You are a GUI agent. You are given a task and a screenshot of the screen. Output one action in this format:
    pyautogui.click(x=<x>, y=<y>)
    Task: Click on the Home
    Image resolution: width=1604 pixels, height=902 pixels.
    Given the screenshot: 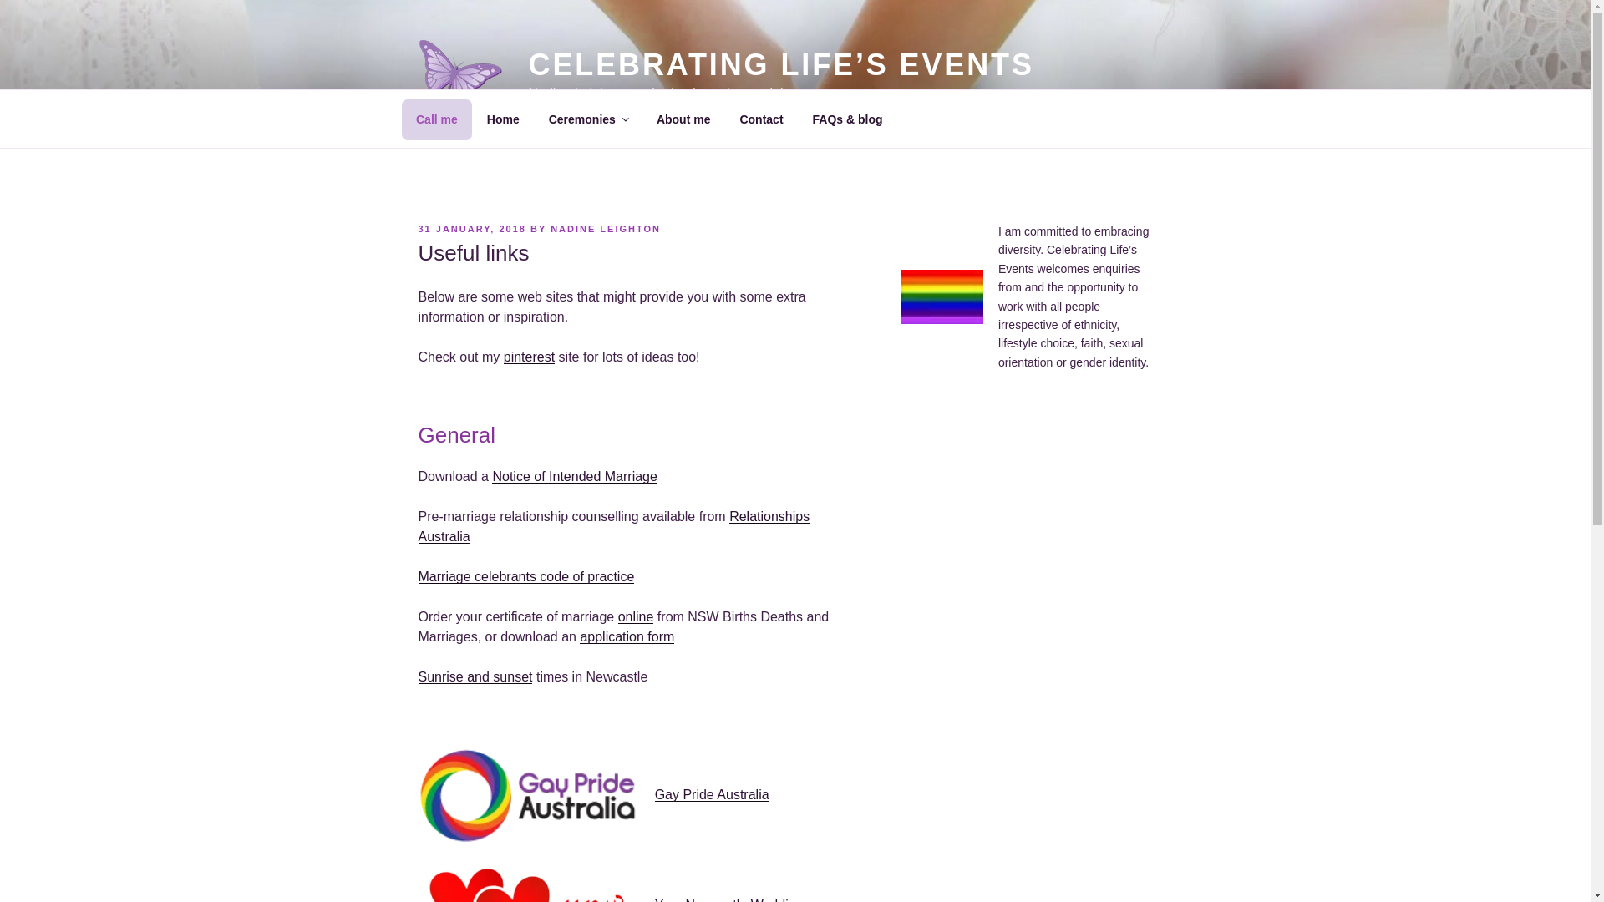 What is the action you would take?
    pyautogui.click(x=503, y=119)
    